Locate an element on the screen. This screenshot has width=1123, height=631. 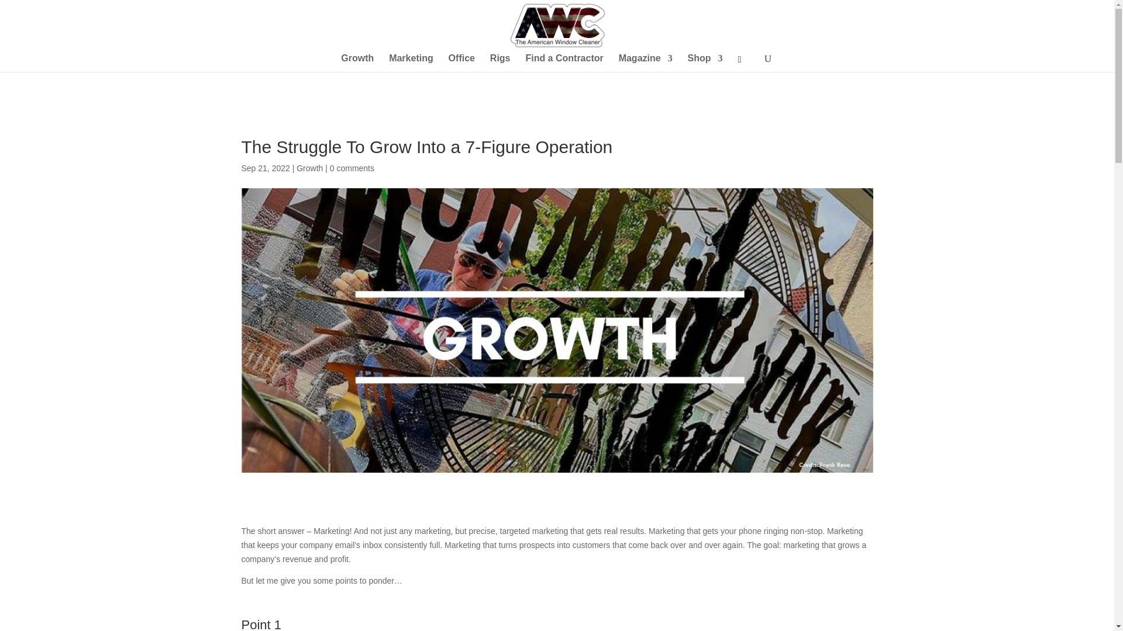
Growth is located at coordinates (309, 168).